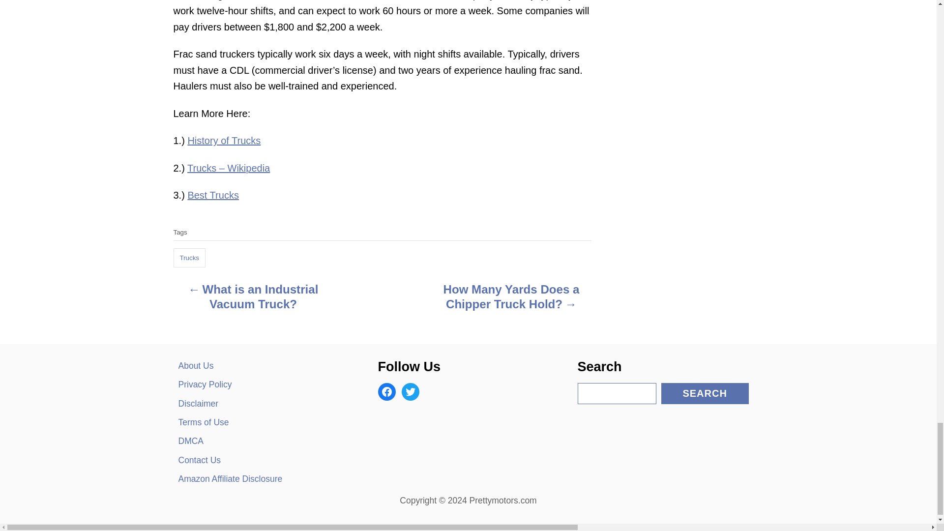 Image resolution: width=944 pixels, height=531 pixels. What do you see at coordinates (223, 141) in the screenshot?
I see `History of Trucks` at bounding box center [223, 141].